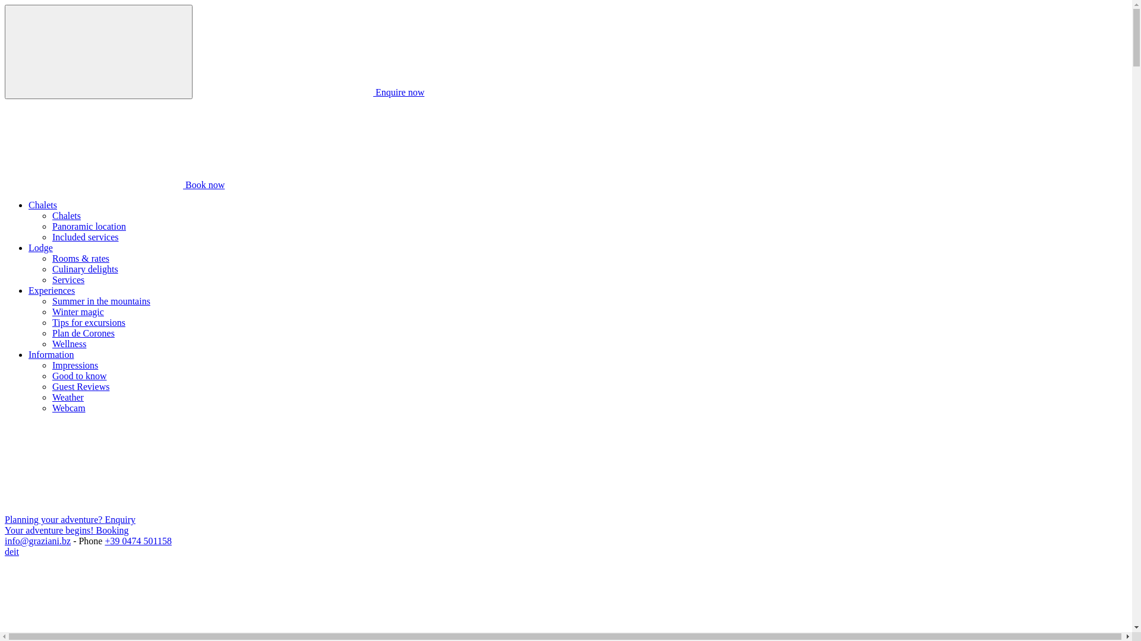 This screenshot has width=1141, height=641. What do you see at coordinates (52, 291) in the screenshot?
I see `Experiences` at bounding box center [52, 291].